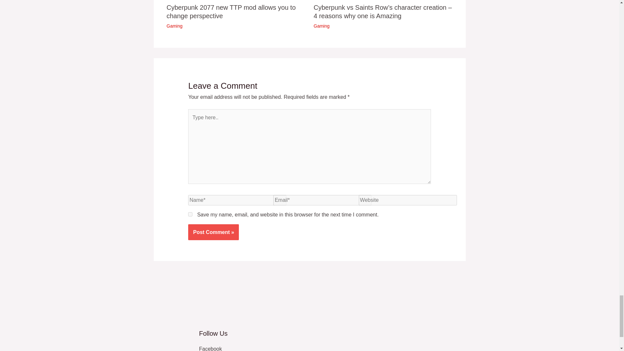 This screenshot has width=624, height=351. I want to click on yes, so click(190, 214).